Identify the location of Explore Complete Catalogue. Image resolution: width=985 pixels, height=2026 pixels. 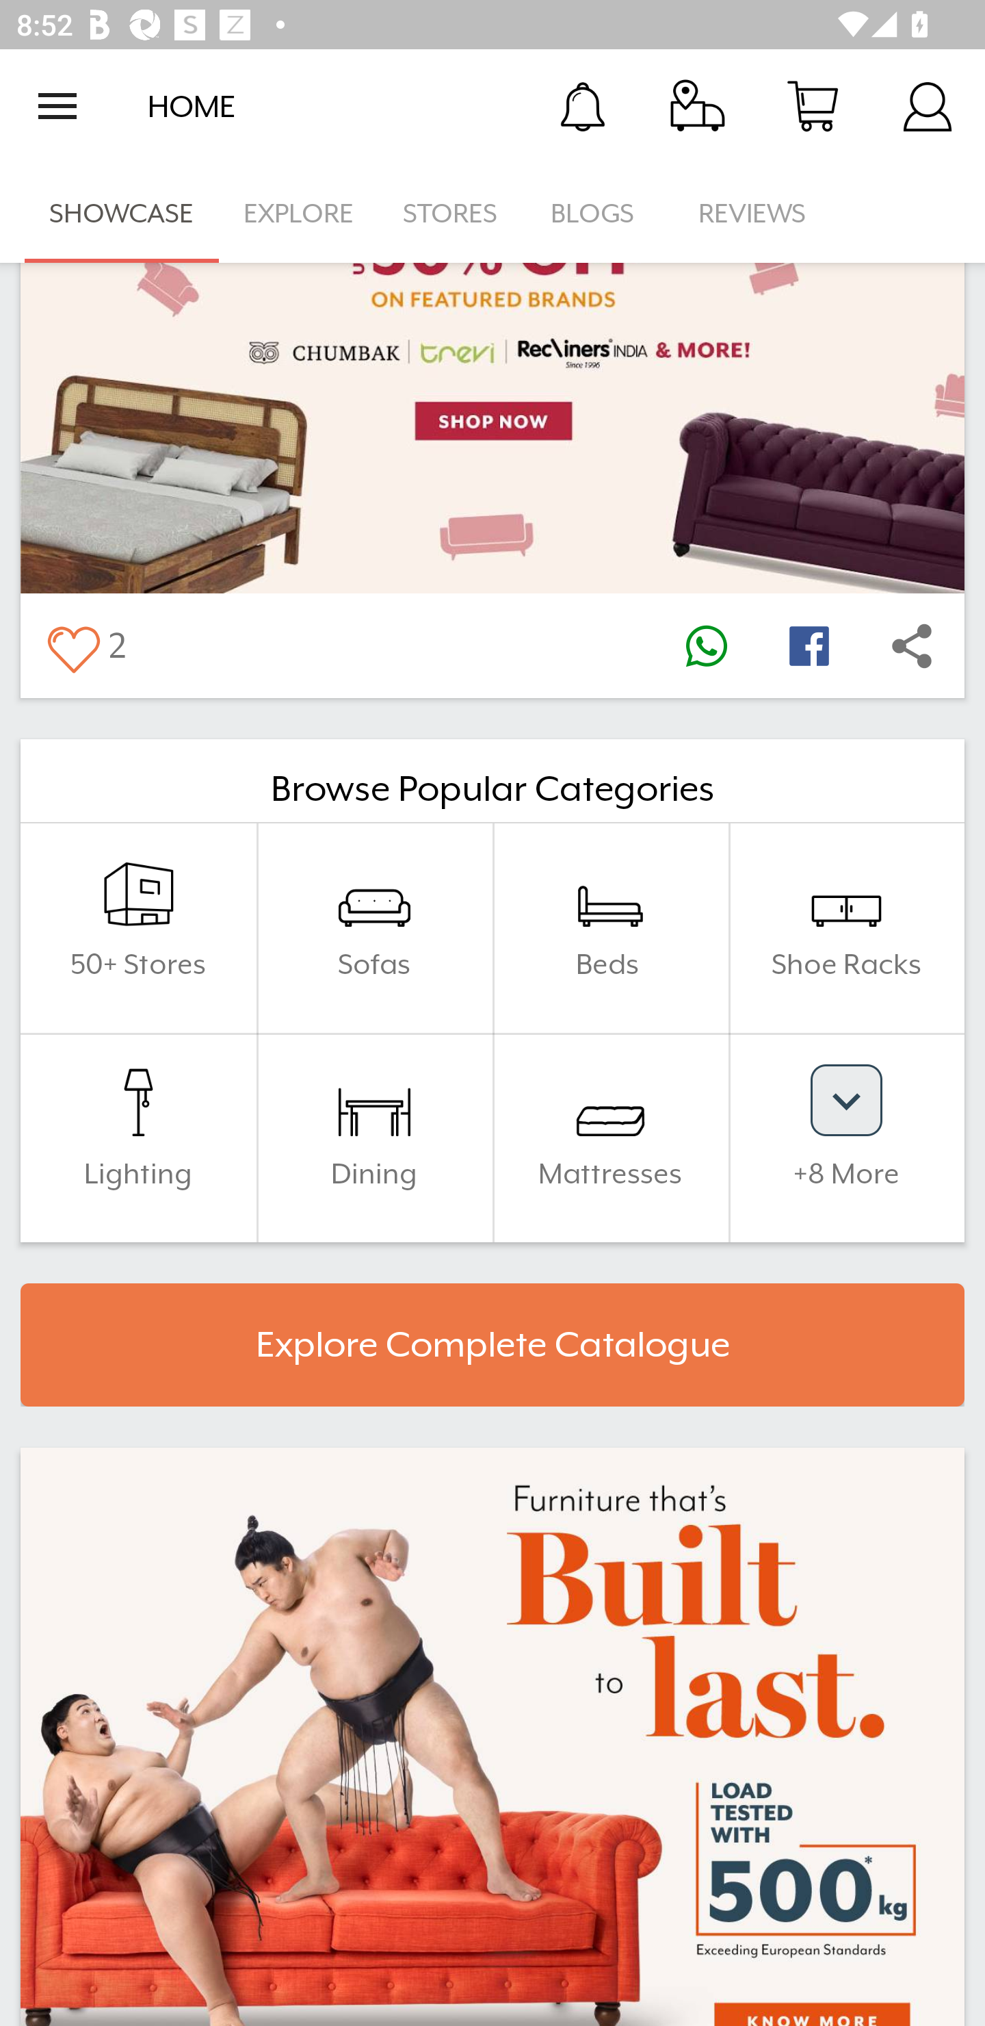
(492, 1344).